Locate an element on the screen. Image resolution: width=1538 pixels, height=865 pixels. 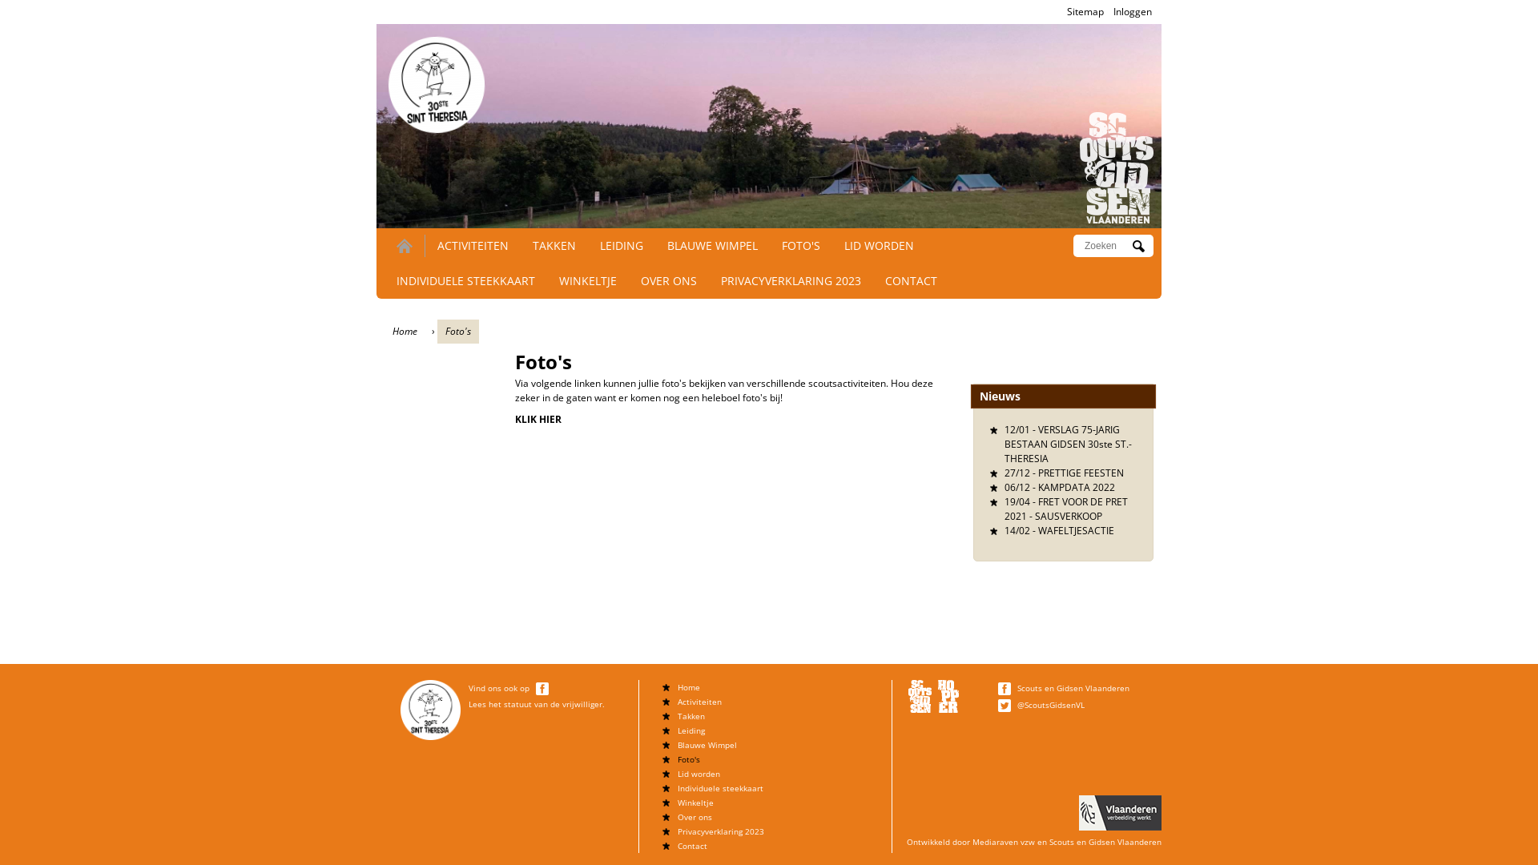
KAMPDATA 2022 is located at coordinates (1077, 487).